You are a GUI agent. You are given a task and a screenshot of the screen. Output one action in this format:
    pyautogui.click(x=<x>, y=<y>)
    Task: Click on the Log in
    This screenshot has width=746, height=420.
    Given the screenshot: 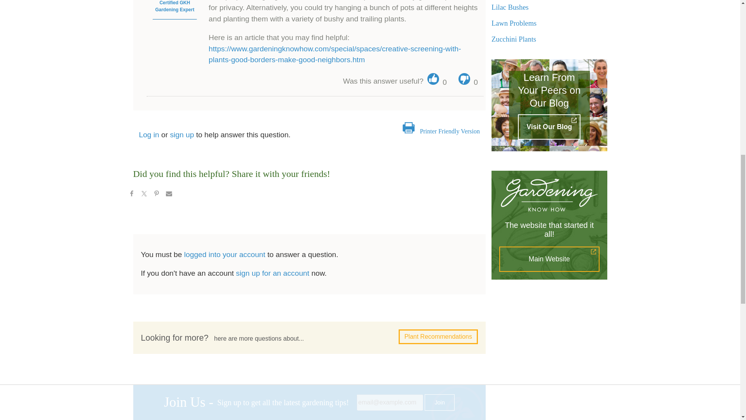 What is the action you would take?
    pyautogui.click(x=149, y=135)
    